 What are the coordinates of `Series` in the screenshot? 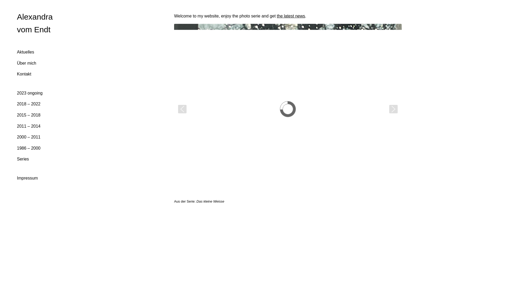 It's located at (23, 159).